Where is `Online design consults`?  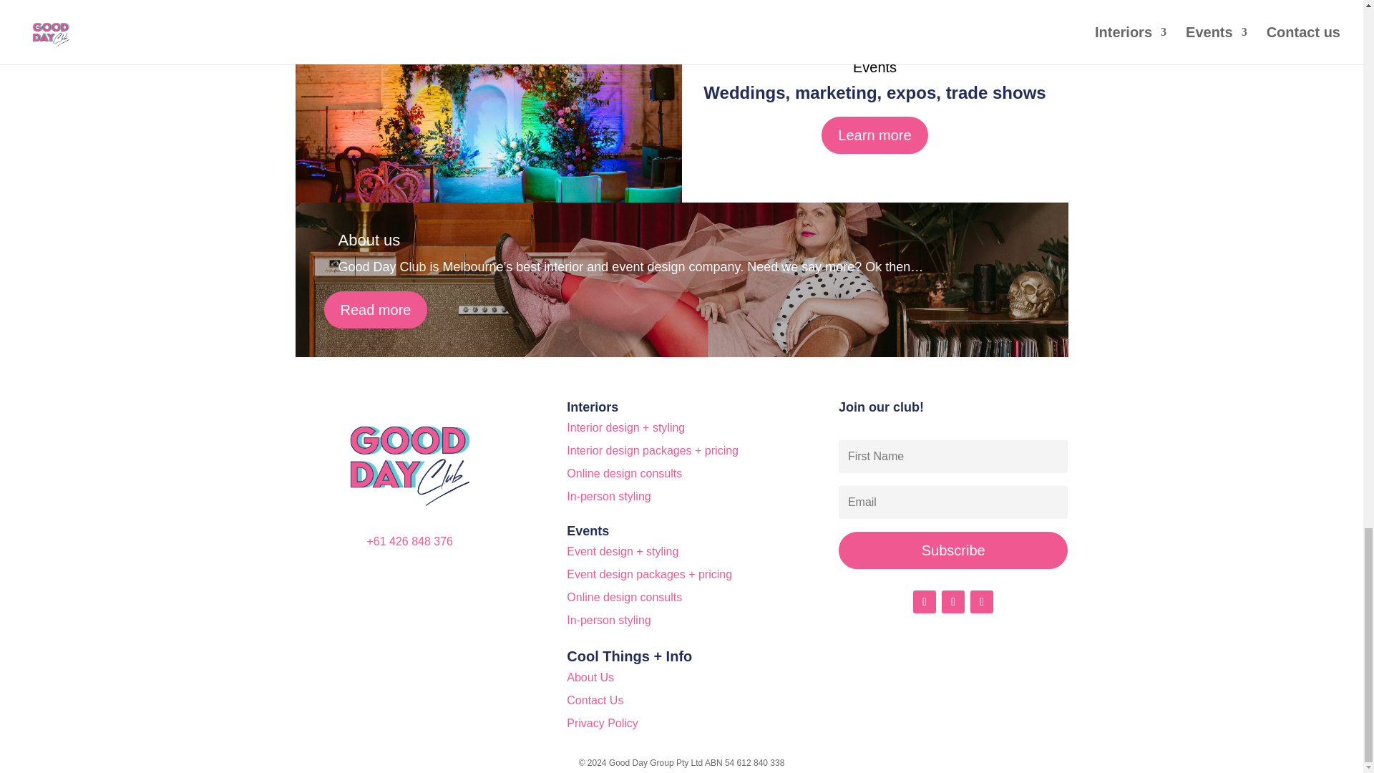 Online design consults is located at coordinates (624, 473).